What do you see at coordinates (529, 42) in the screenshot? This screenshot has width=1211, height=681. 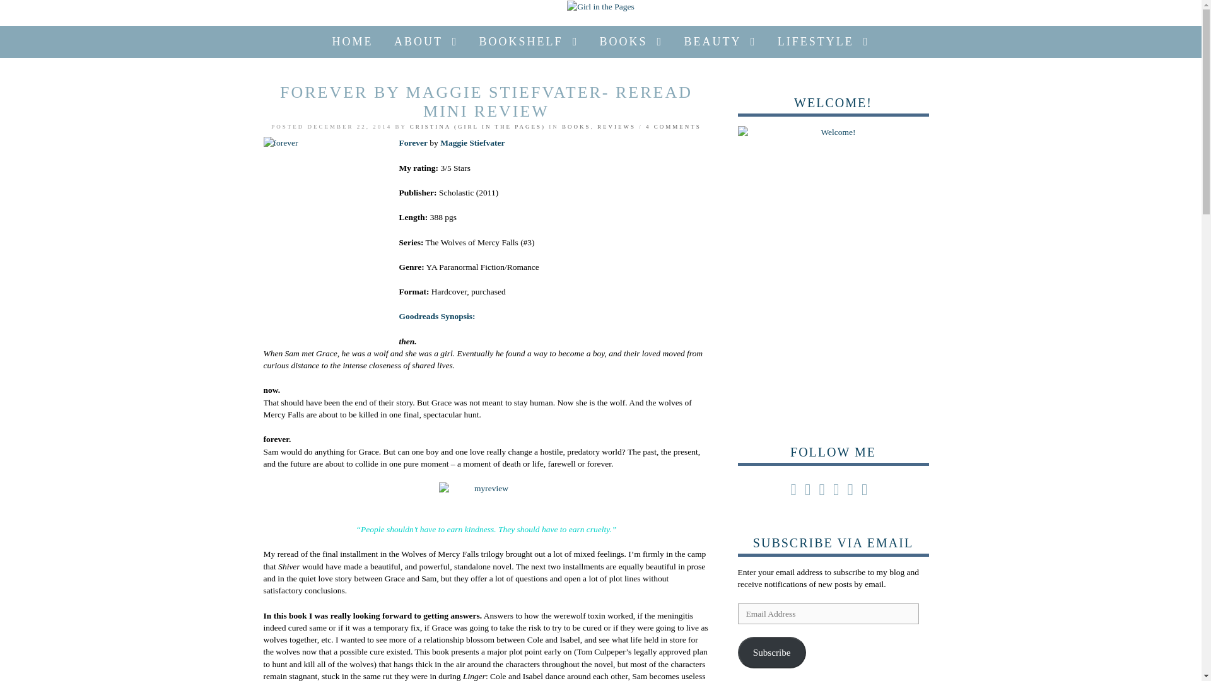 I see `BOOKSHELF  ` at bounding box center [529, 42].